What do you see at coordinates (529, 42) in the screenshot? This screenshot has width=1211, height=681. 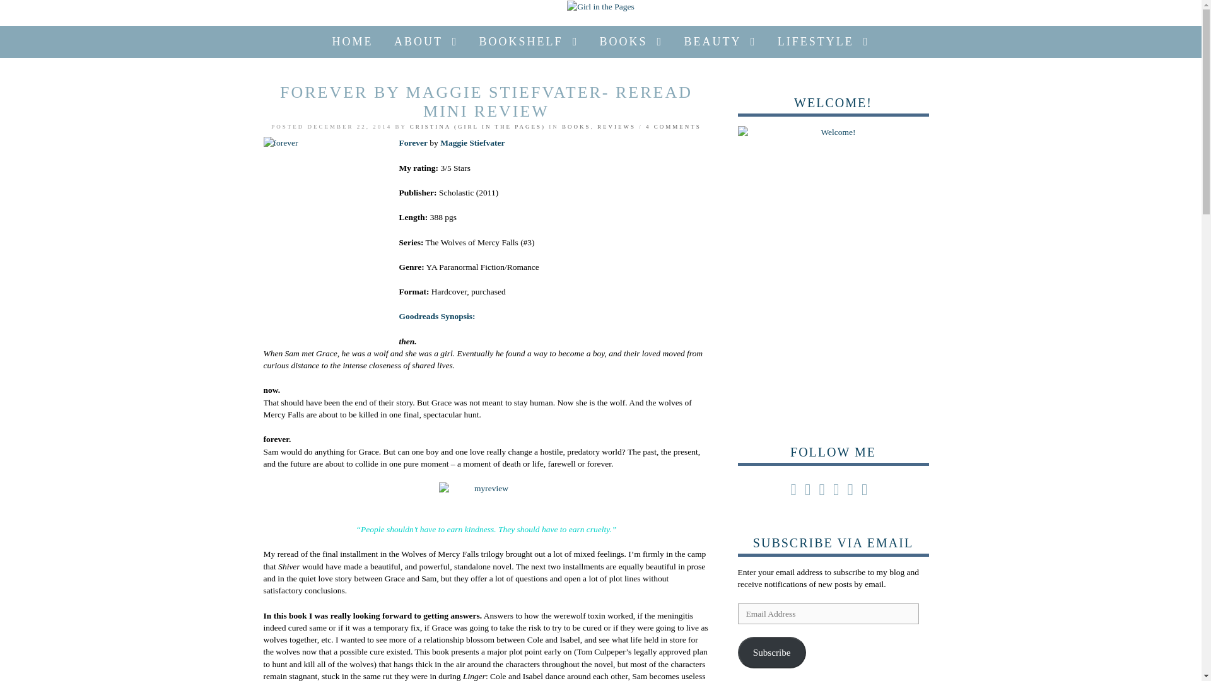 I see `BOOKSHELF  ` at bounding box center [529, 42].